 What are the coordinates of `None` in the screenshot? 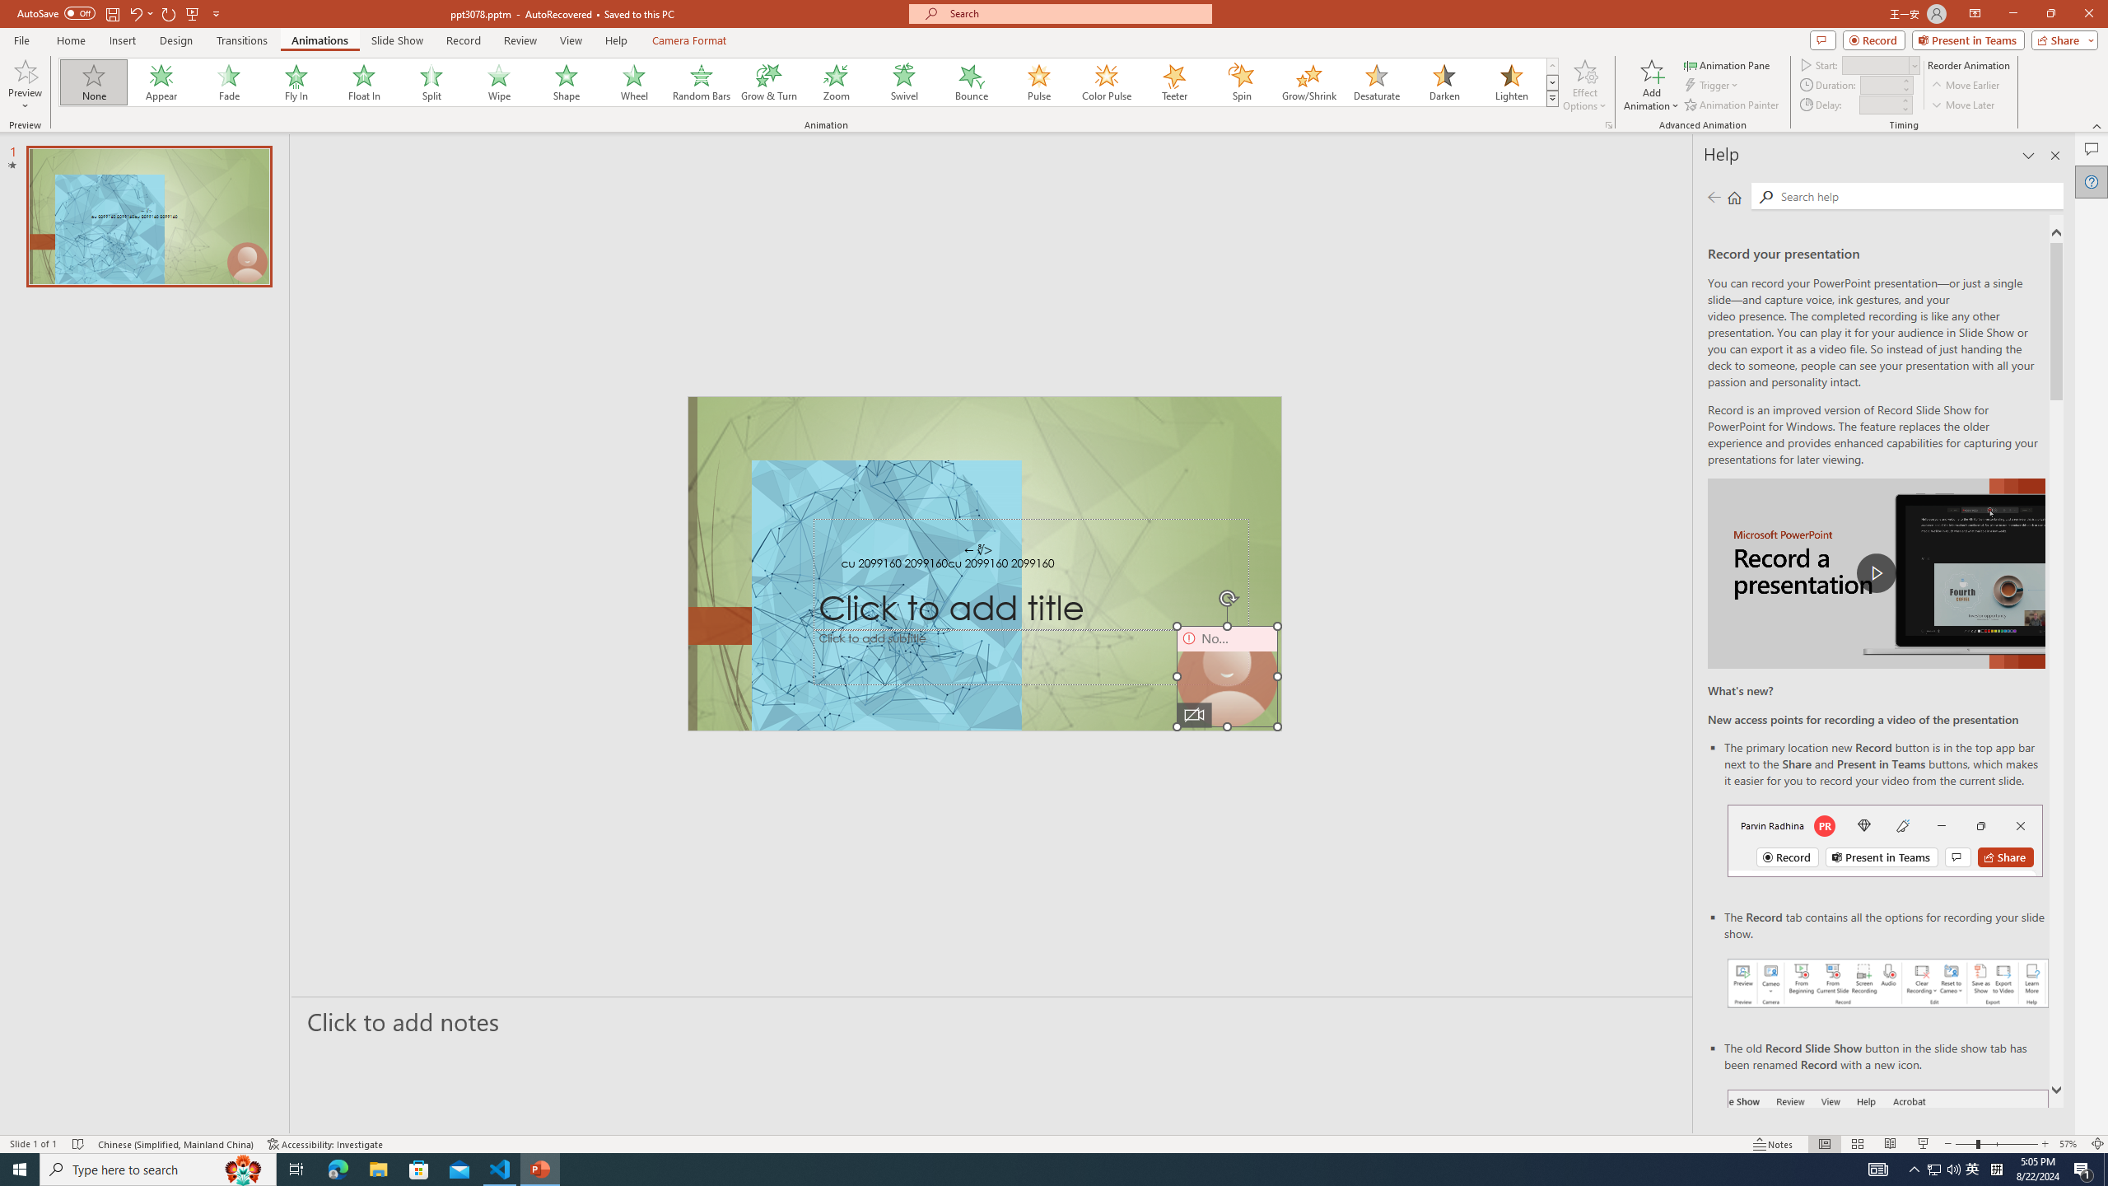 It's located at (95, 82).